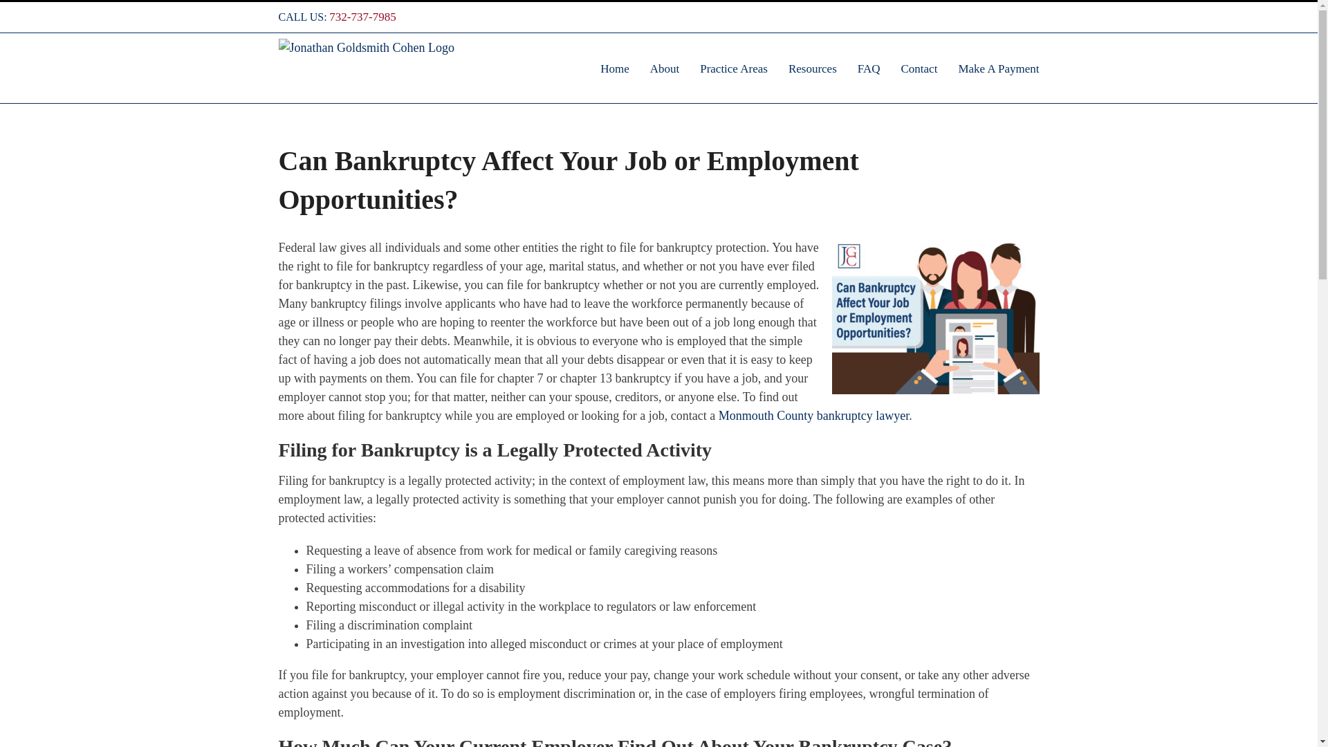 This screenshot has width=1328, height=747. I want to click on Practice Areas, so click(733, 68).